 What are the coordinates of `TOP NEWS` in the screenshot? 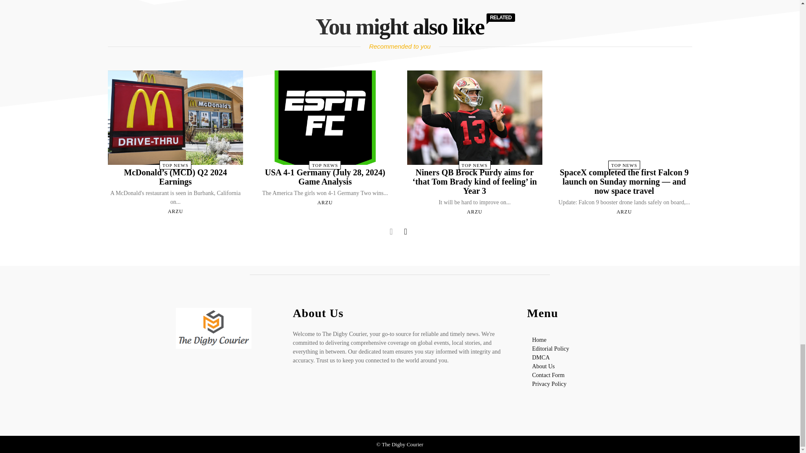 It's located at (325, 165).